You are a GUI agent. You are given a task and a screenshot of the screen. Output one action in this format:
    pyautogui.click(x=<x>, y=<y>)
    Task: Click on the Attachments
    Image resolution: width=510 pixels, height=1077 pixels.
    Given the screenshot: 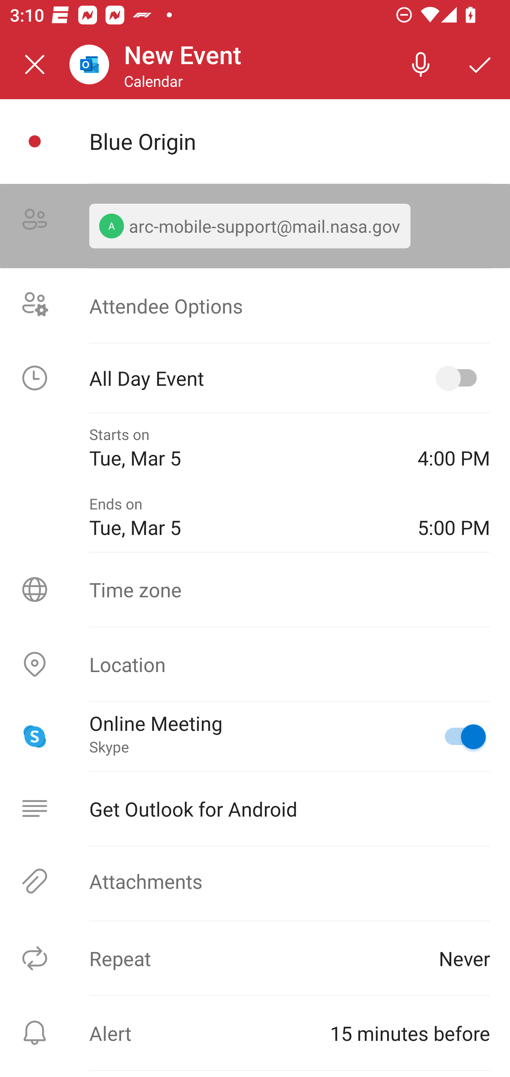 What is the action you would take?
    pyautogui.click(x=255, y=881)
    